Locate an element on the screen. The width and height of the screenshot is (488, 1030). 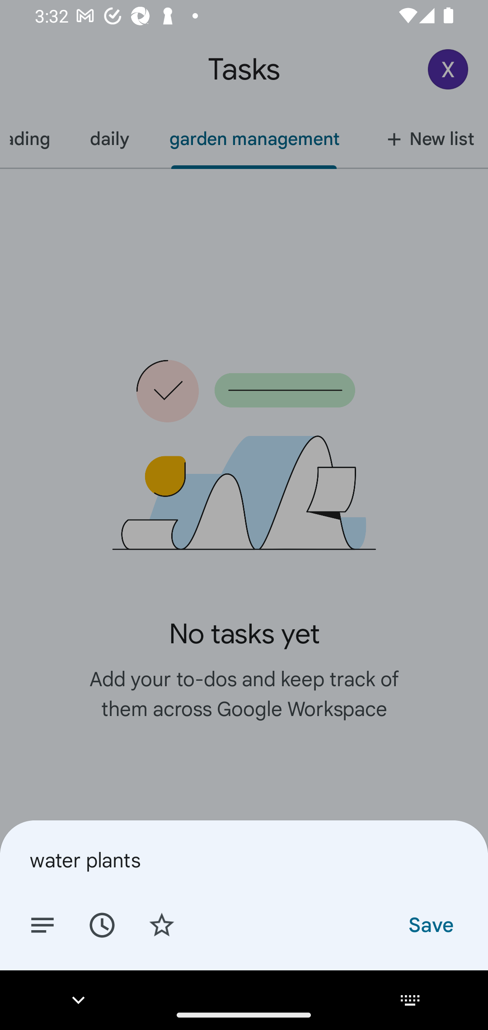
Add star is located at coordinates (162, 924).